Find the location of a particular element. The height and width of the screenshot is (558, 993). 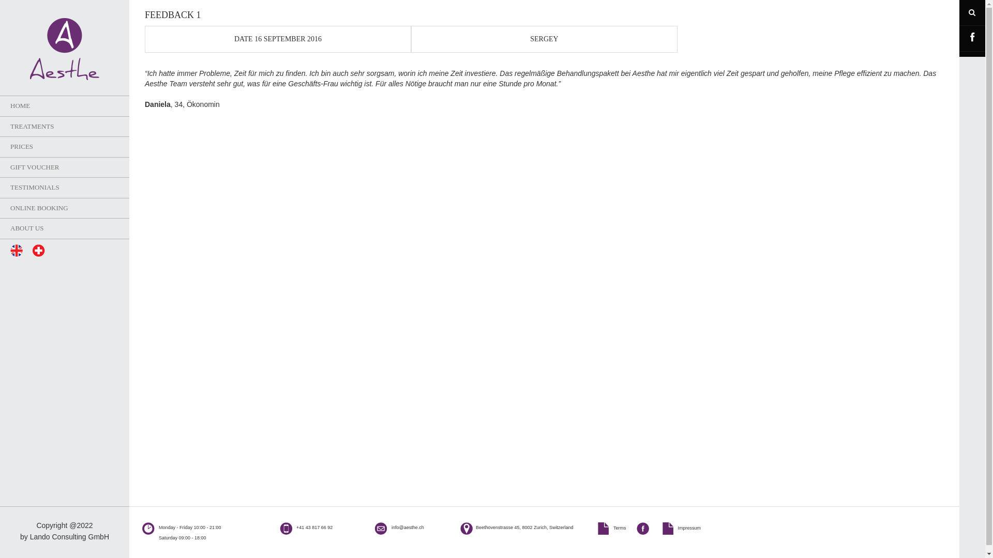

PRICES is located at coordinates (65, 147).